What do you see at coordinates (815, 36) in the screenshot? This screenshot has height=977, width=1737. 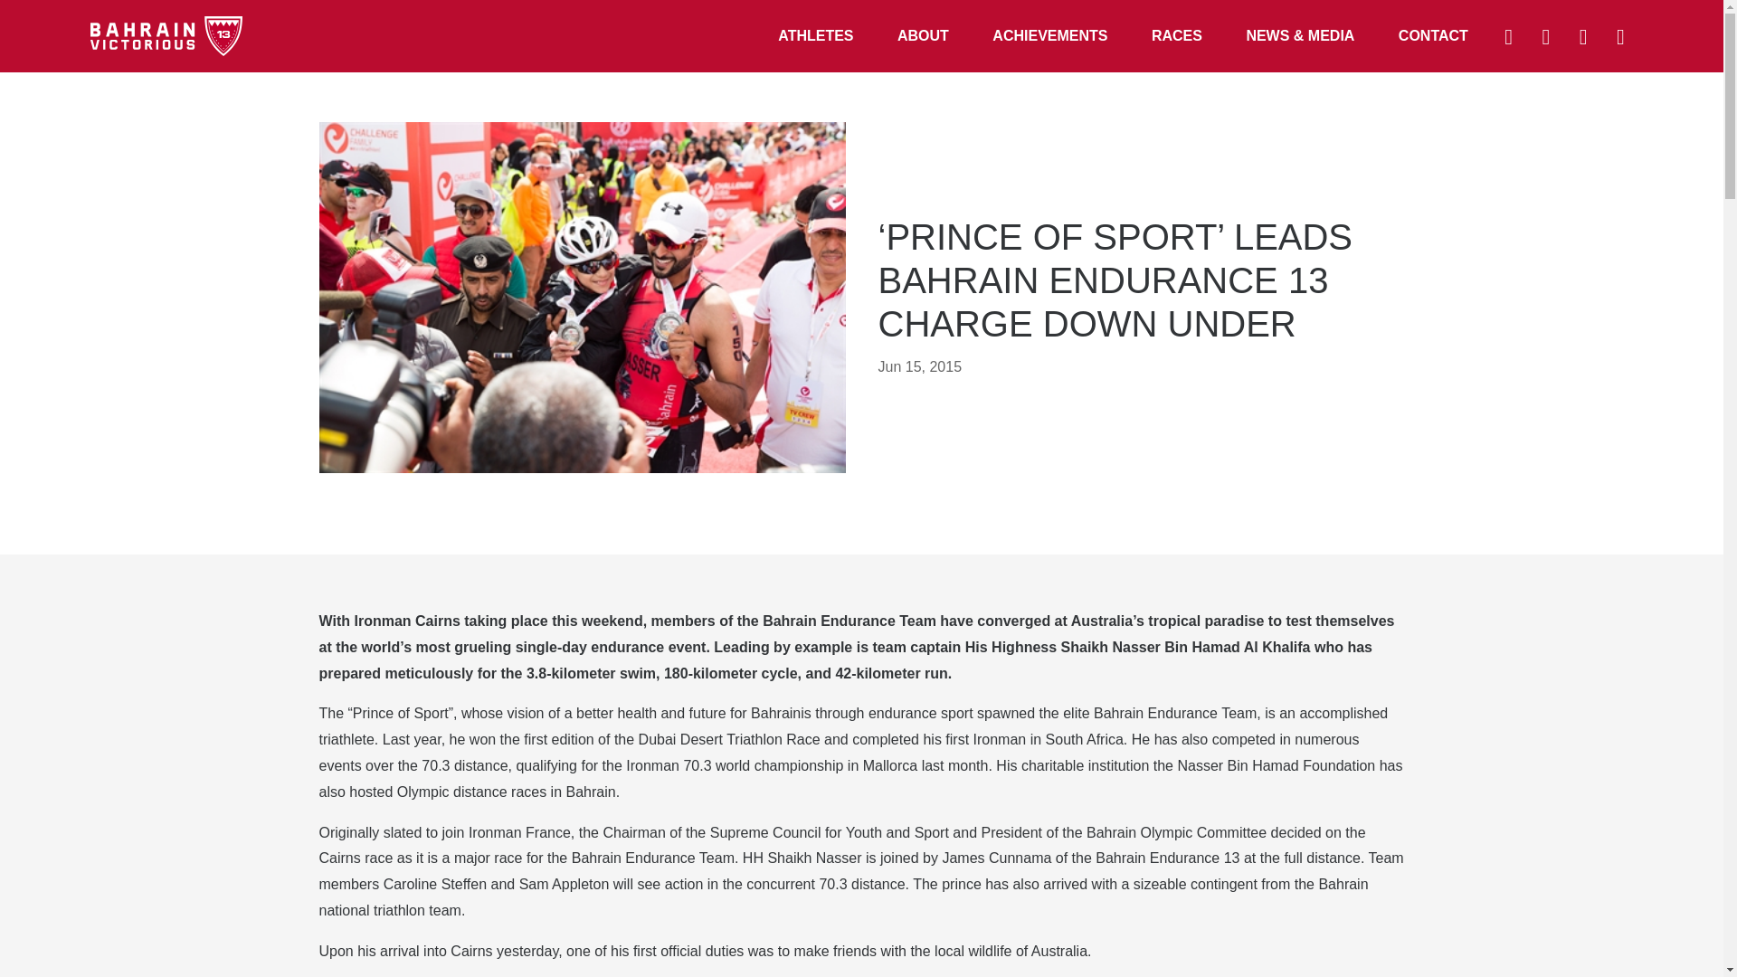 I see `ATHLETES` at bounding box center [815, 36].